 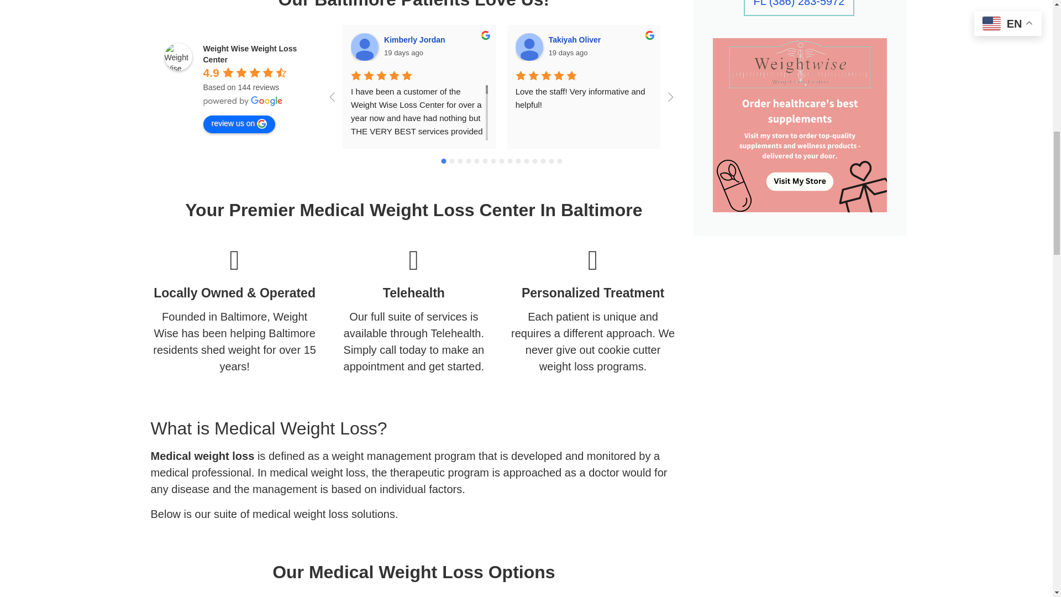 I want to click on powered by Google, so click(x=243, y=101).